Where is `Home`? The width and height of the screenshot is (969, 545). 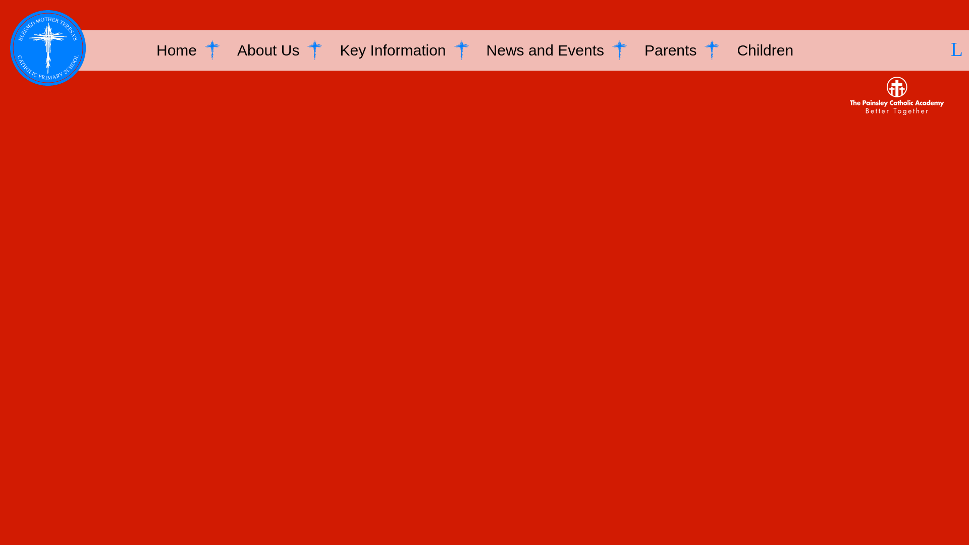
Home is located at coordinates (176, 50).